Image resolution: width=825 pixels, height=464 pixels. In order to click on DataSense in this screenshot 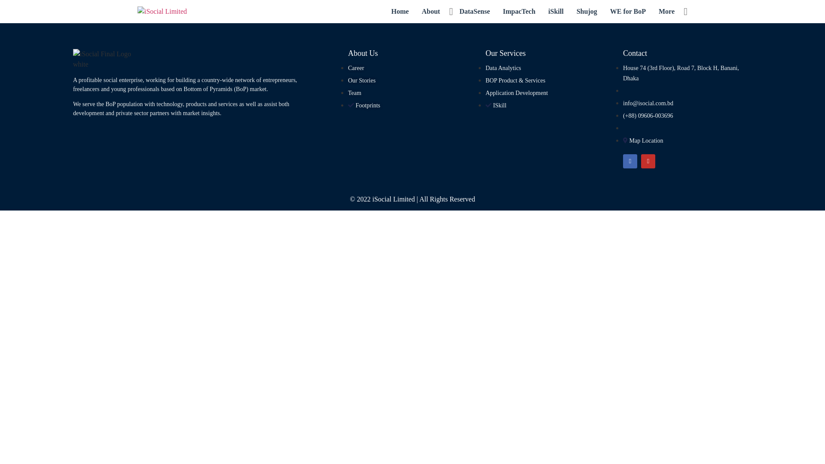, I will do `click(474, 12)`.